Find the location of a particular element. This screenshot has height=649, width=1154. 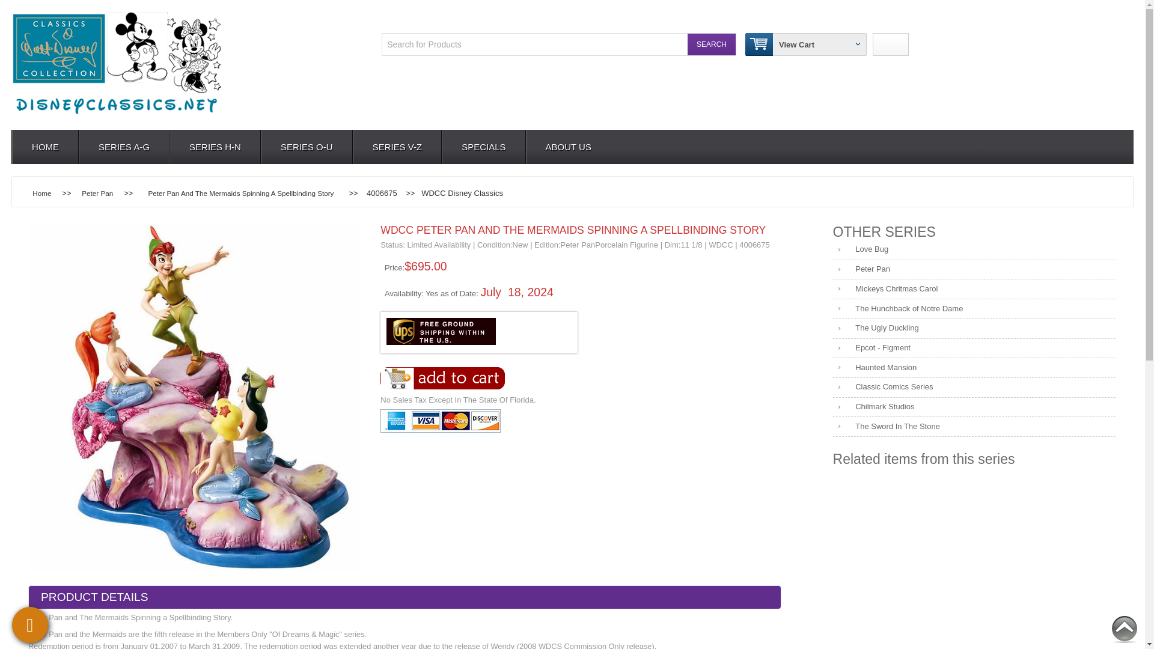

Search for Products is located at coordinates (517, 44).